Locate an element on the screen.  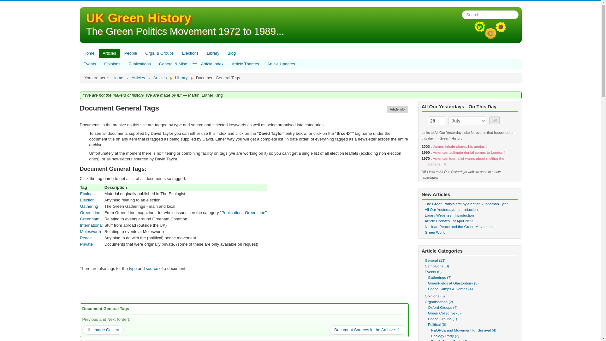
Article Themes is located at coordinates (245, 64).